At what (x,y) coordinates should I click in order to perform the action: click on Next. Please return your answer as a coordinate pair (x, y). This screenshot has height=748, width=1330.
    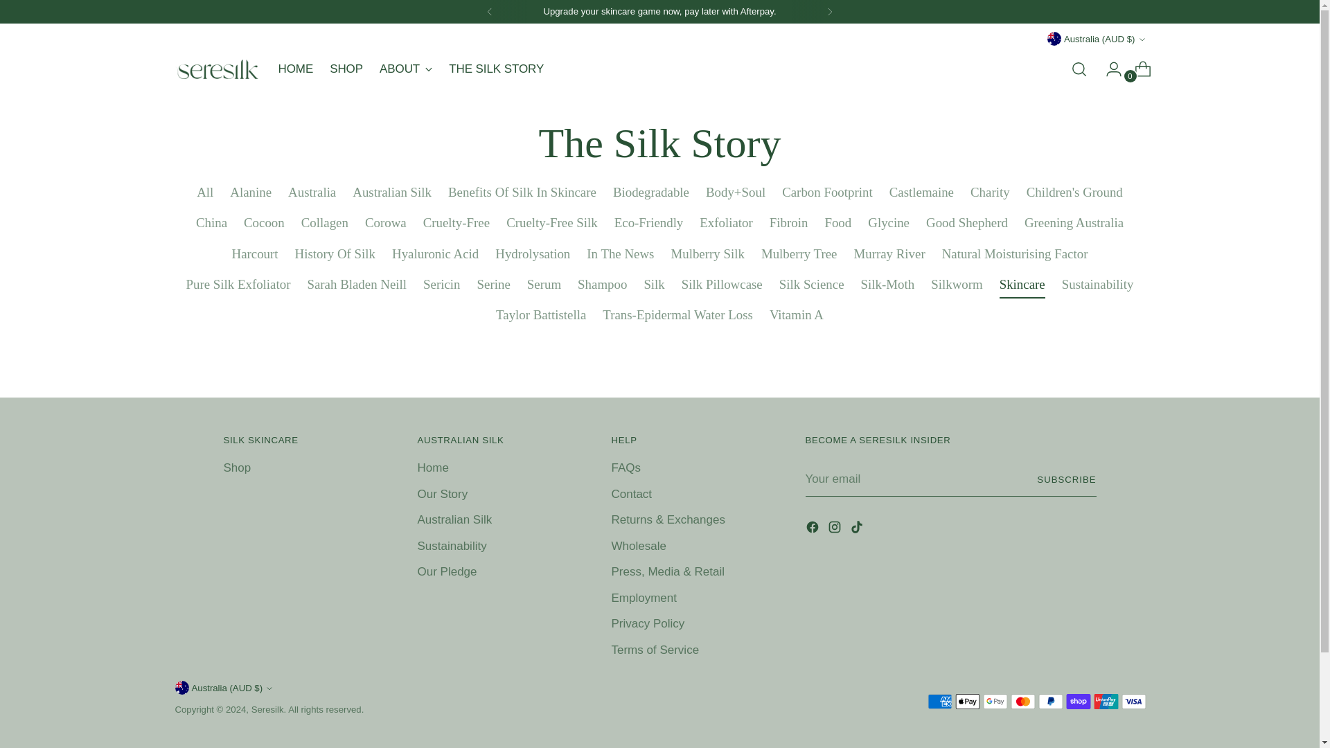
    Looking at the image, I should click on (410, 69).